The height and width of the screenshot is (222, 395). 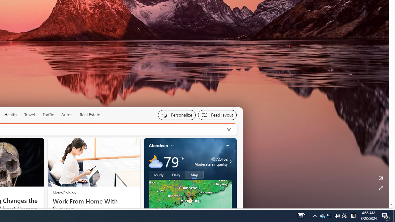 I want to click on Personalize your feed", so click(x=177, y=115).